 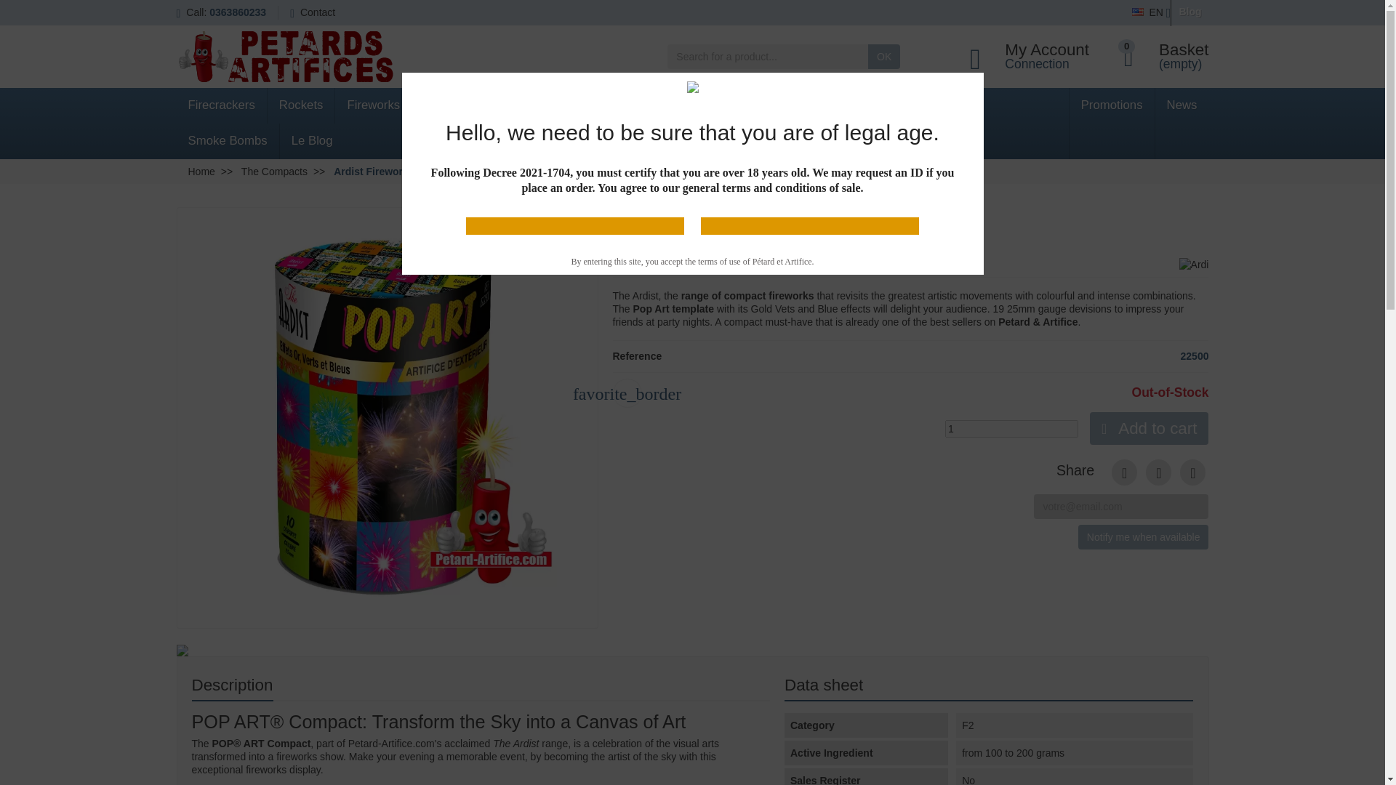 What do you see at coordinates (1143, 537) in the screenshot?
I see `Notify me when available` at bounding box center [1143, 537].